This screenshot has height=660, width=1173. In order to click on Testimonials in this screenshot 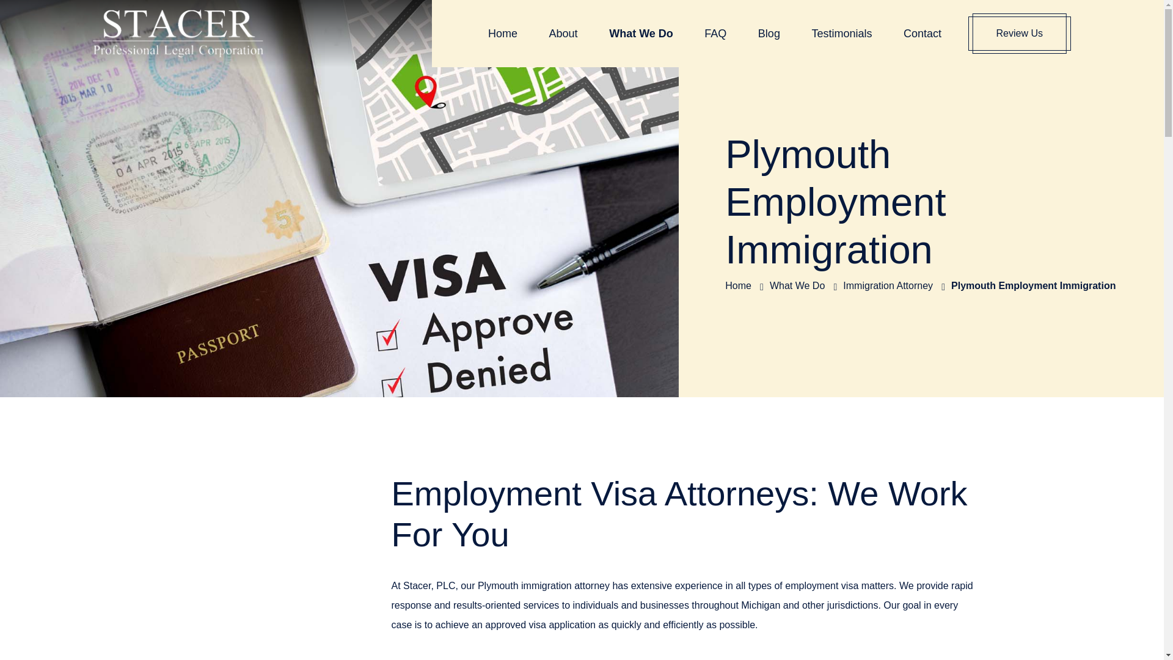, I will do `click(841, 33)`.